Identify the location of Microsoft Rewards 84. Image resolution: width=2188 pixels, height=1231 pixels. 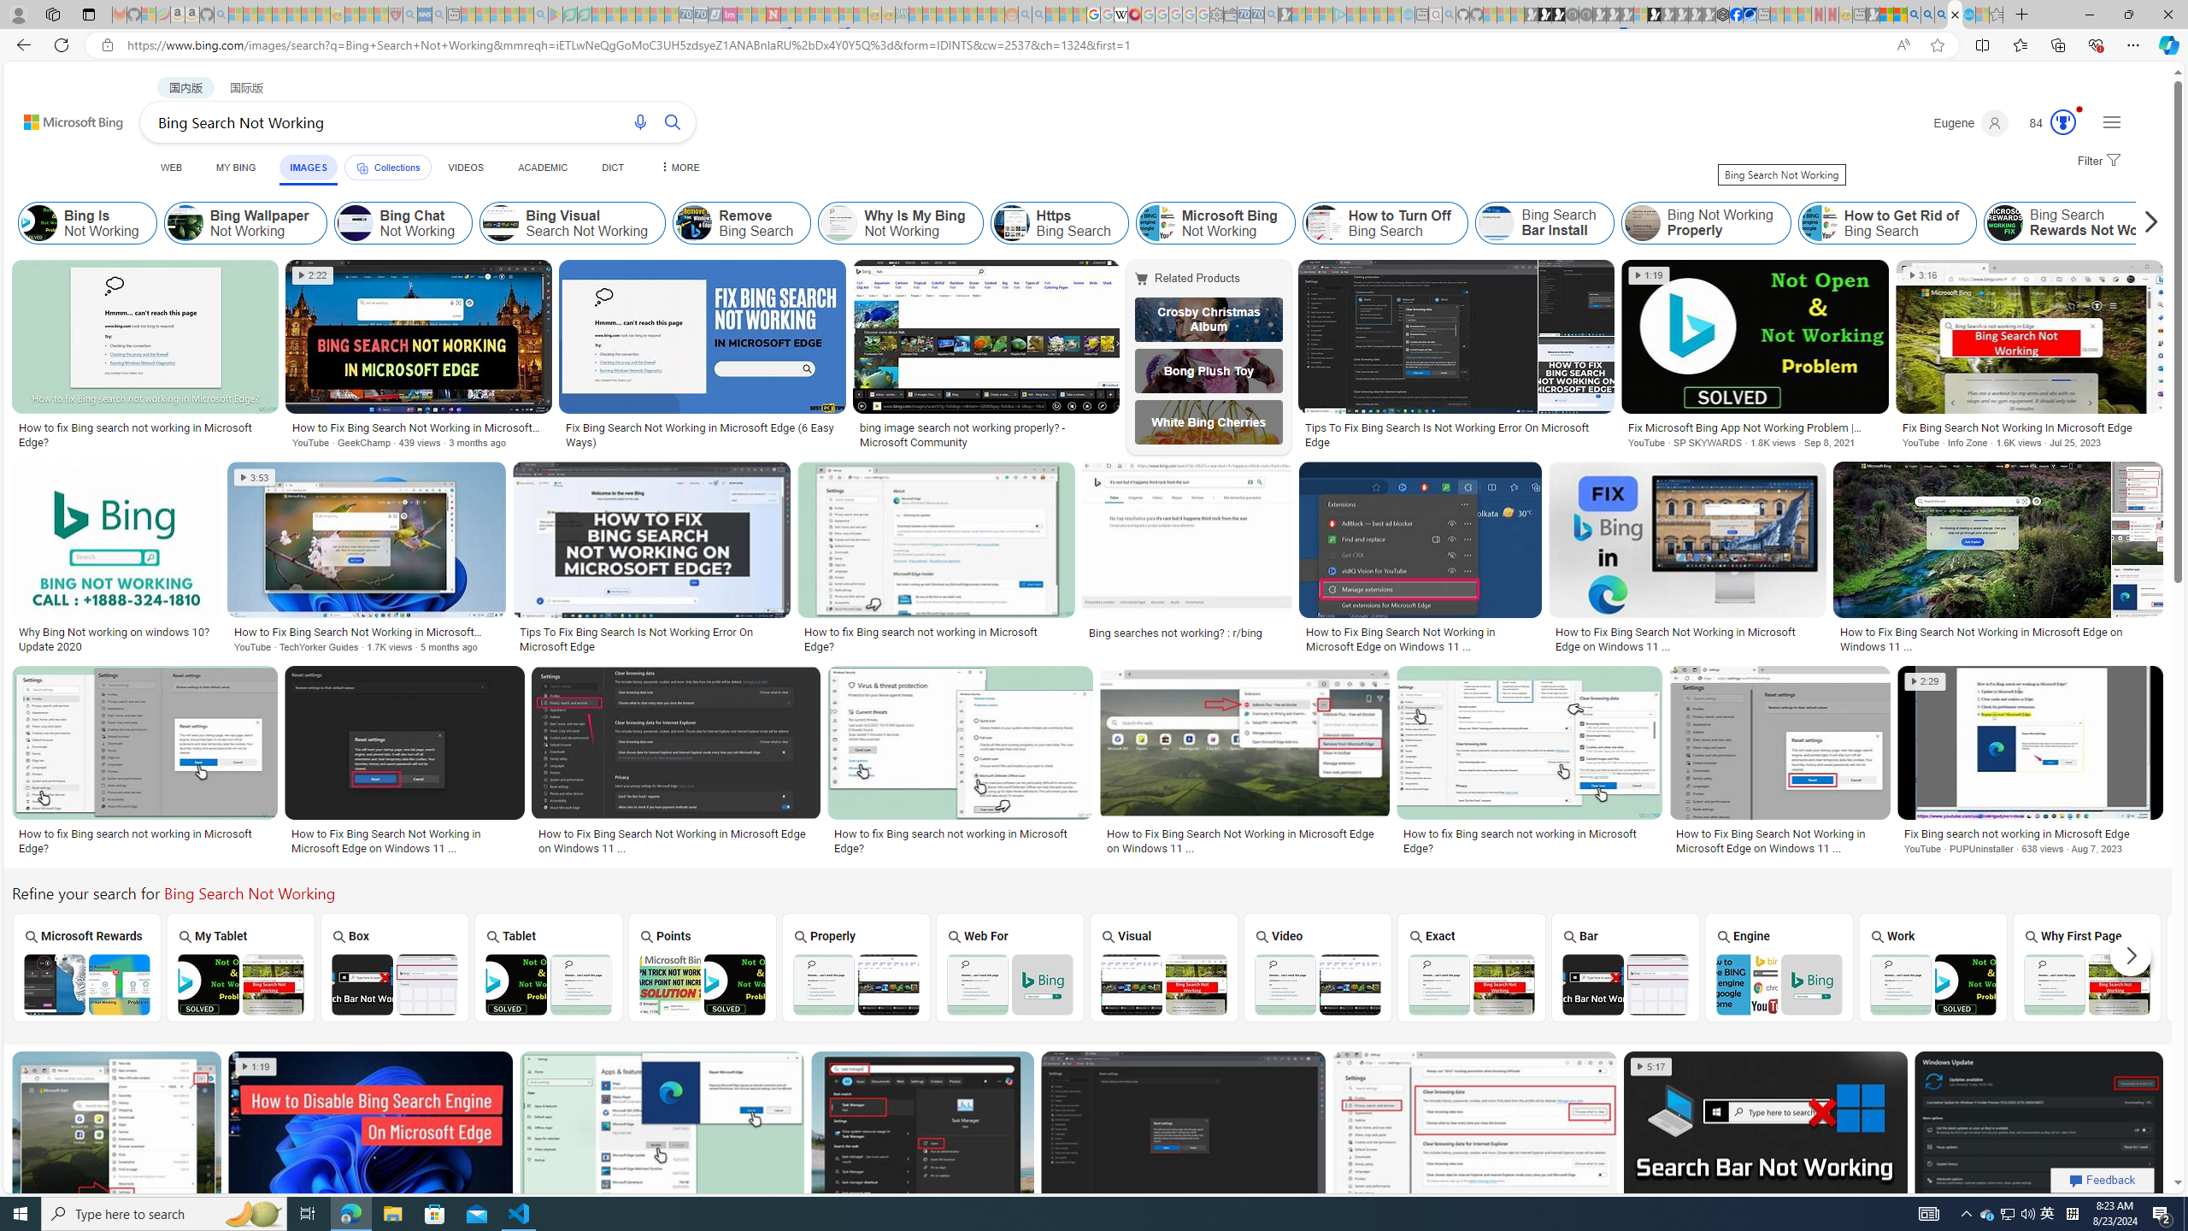
(2048, 123).